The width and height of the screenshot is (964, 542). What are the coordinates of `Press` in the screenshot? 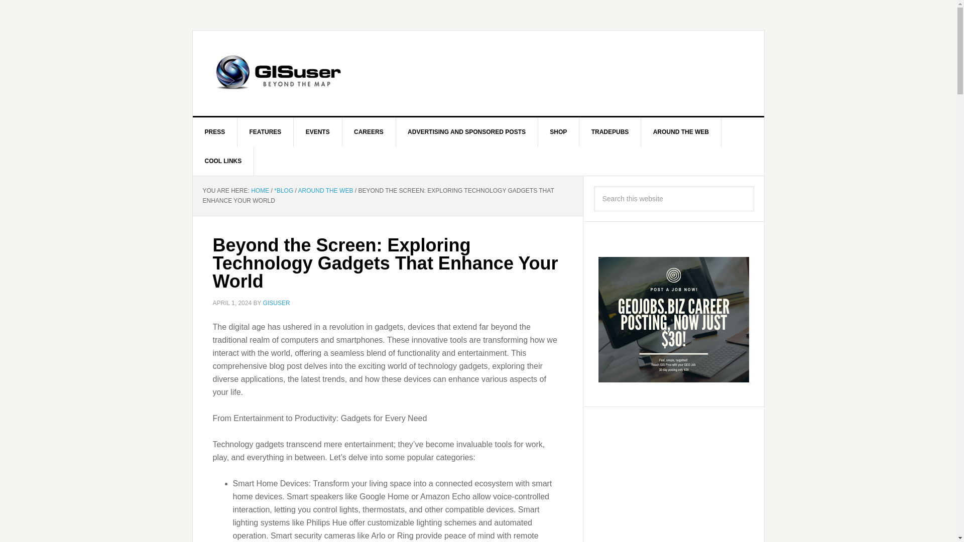 It's located at (215, 131).